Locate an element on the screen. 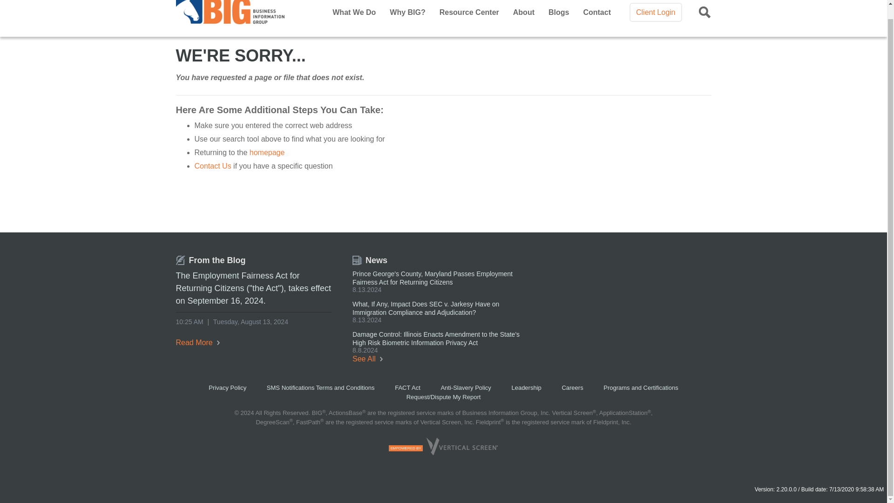  EMPOWERED BY is located at coordinates (443, 452).